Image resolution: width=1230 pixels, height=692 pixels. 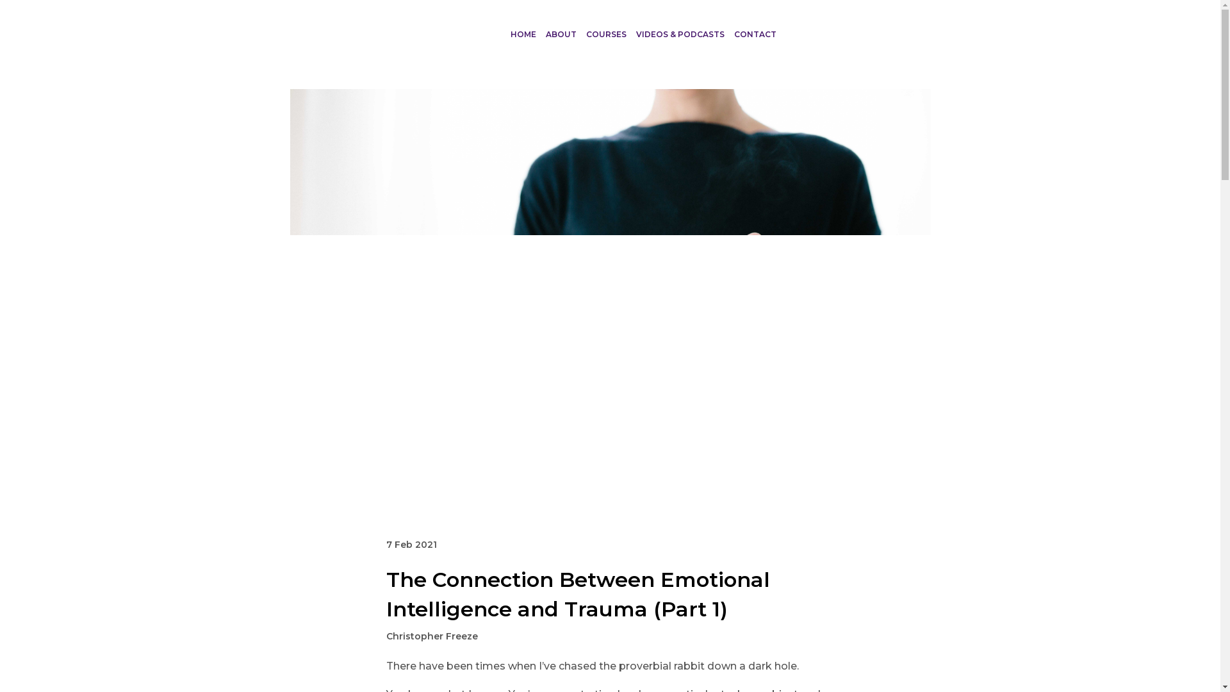 I want to click on COURSES, so click(x=606, y=34).